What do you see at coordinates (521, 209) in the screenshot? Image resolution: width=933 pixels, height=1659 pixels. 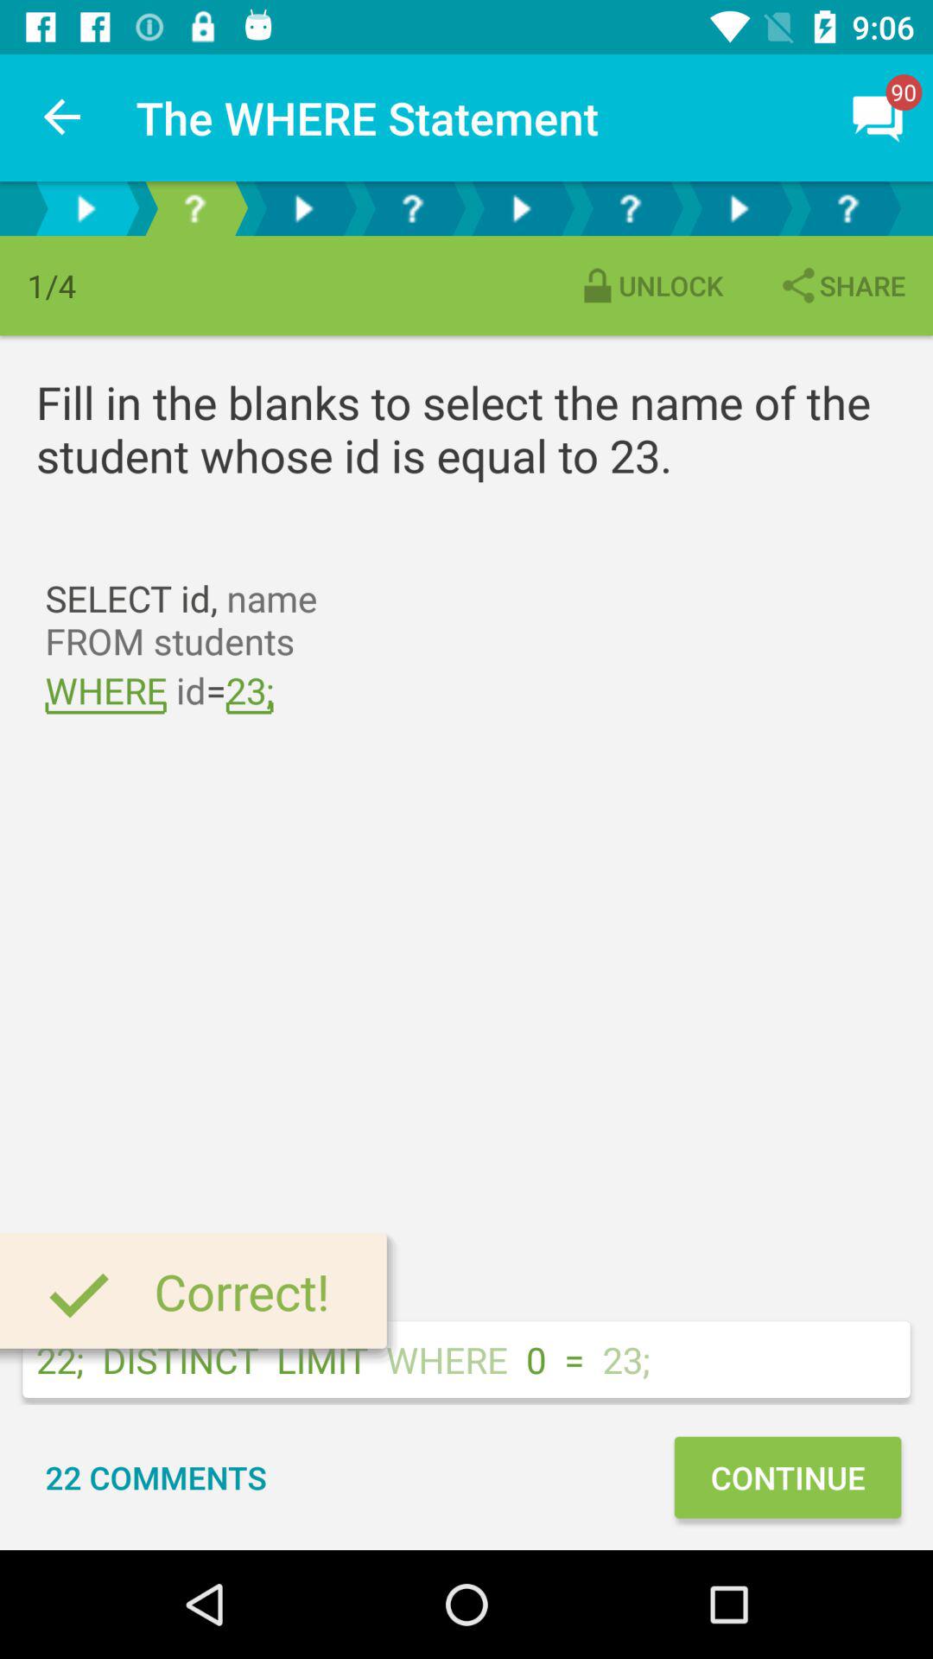 I see `next page` at bounding box center [521, 209].